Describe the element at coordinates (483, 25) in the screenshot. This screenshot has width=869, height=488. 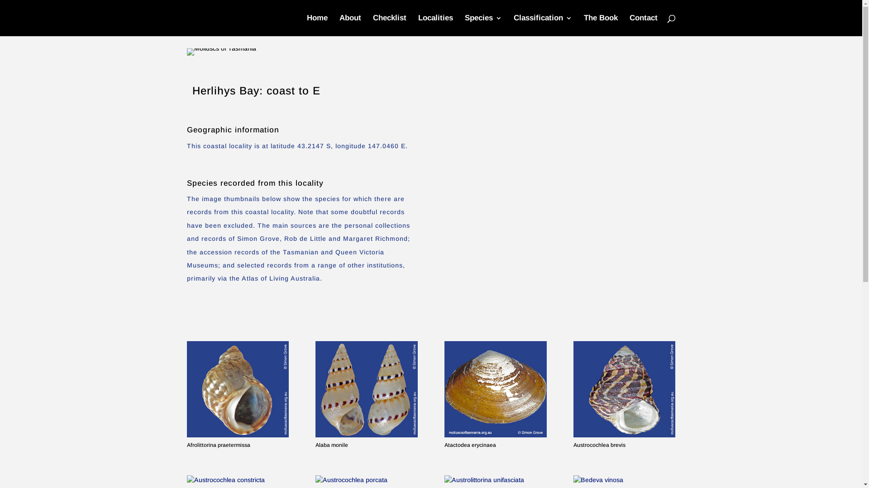
I see `Species` at that location.